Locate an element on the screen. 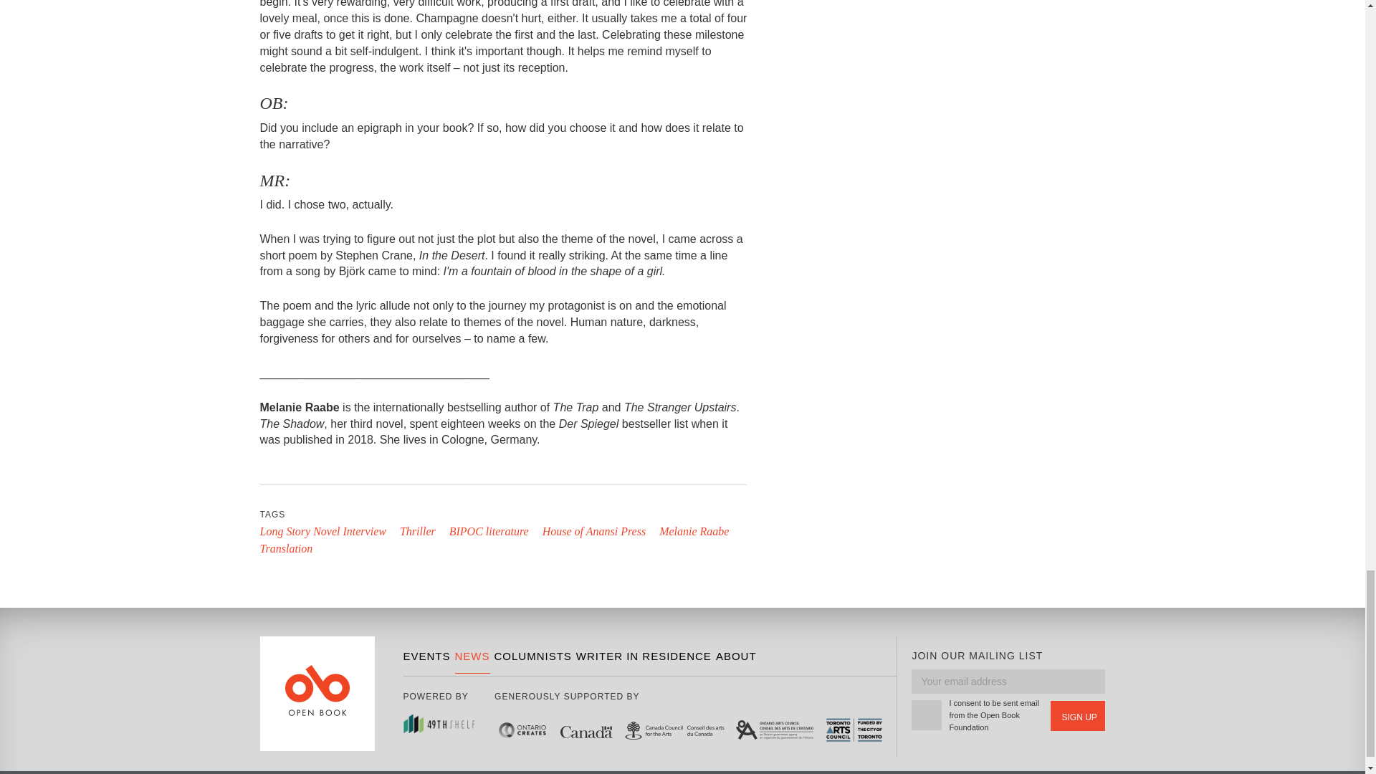 The height and width of the screenshot is (774, 1376). BIPOC literature is located at coordinates (489, 531).